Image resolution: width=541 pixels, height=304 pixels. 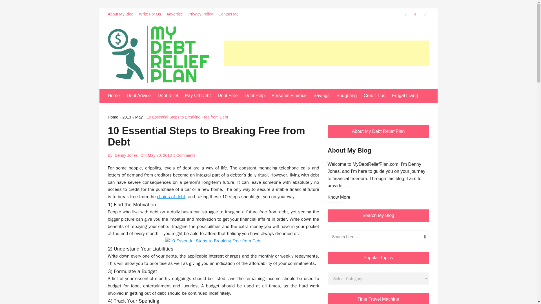 What do you see at coordinates (152, 14) in the screenshot?
I see `Write For Us` at bounding box center [152, 14].